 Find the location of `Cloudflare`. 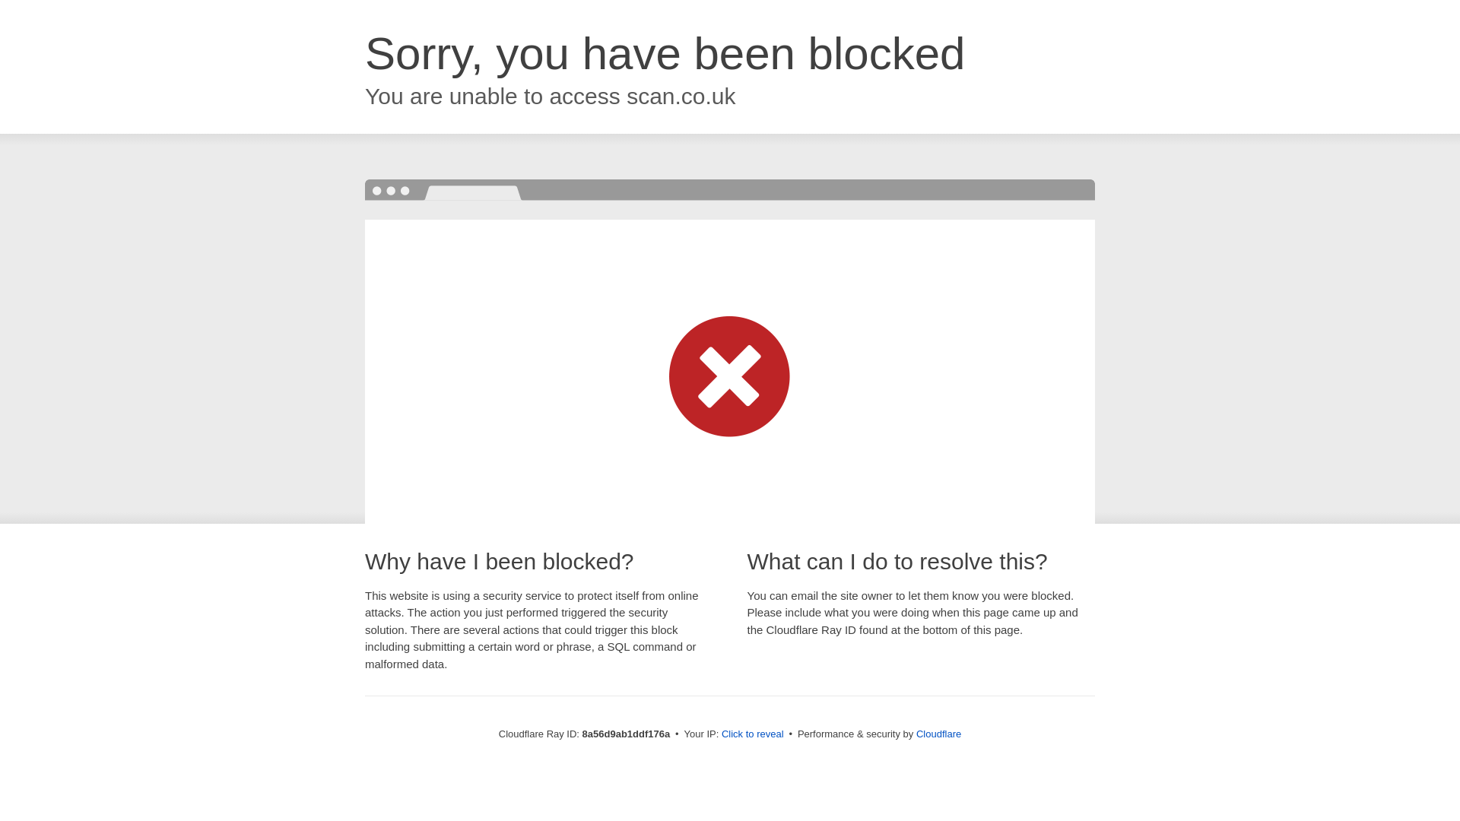

Cloudflare is located at coordinates (938, 734).